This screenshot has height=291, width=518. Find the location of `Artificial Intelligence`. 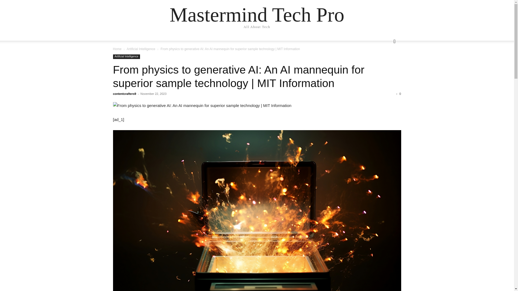

Artificial Intelligence is located at coordinates (141, 49).